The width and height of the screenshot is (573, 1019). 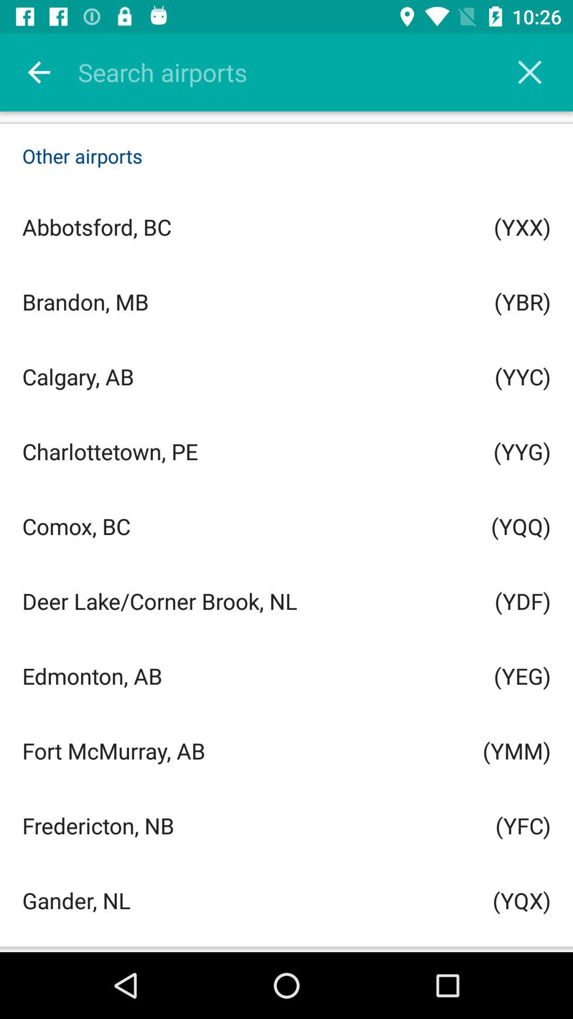 I want to click on close search, so click(x=529, y=72).